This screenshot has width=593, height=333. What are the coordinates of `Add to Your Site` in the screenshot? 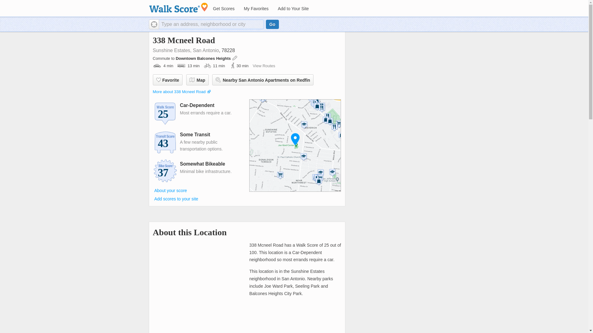 It's located at (293, 9).